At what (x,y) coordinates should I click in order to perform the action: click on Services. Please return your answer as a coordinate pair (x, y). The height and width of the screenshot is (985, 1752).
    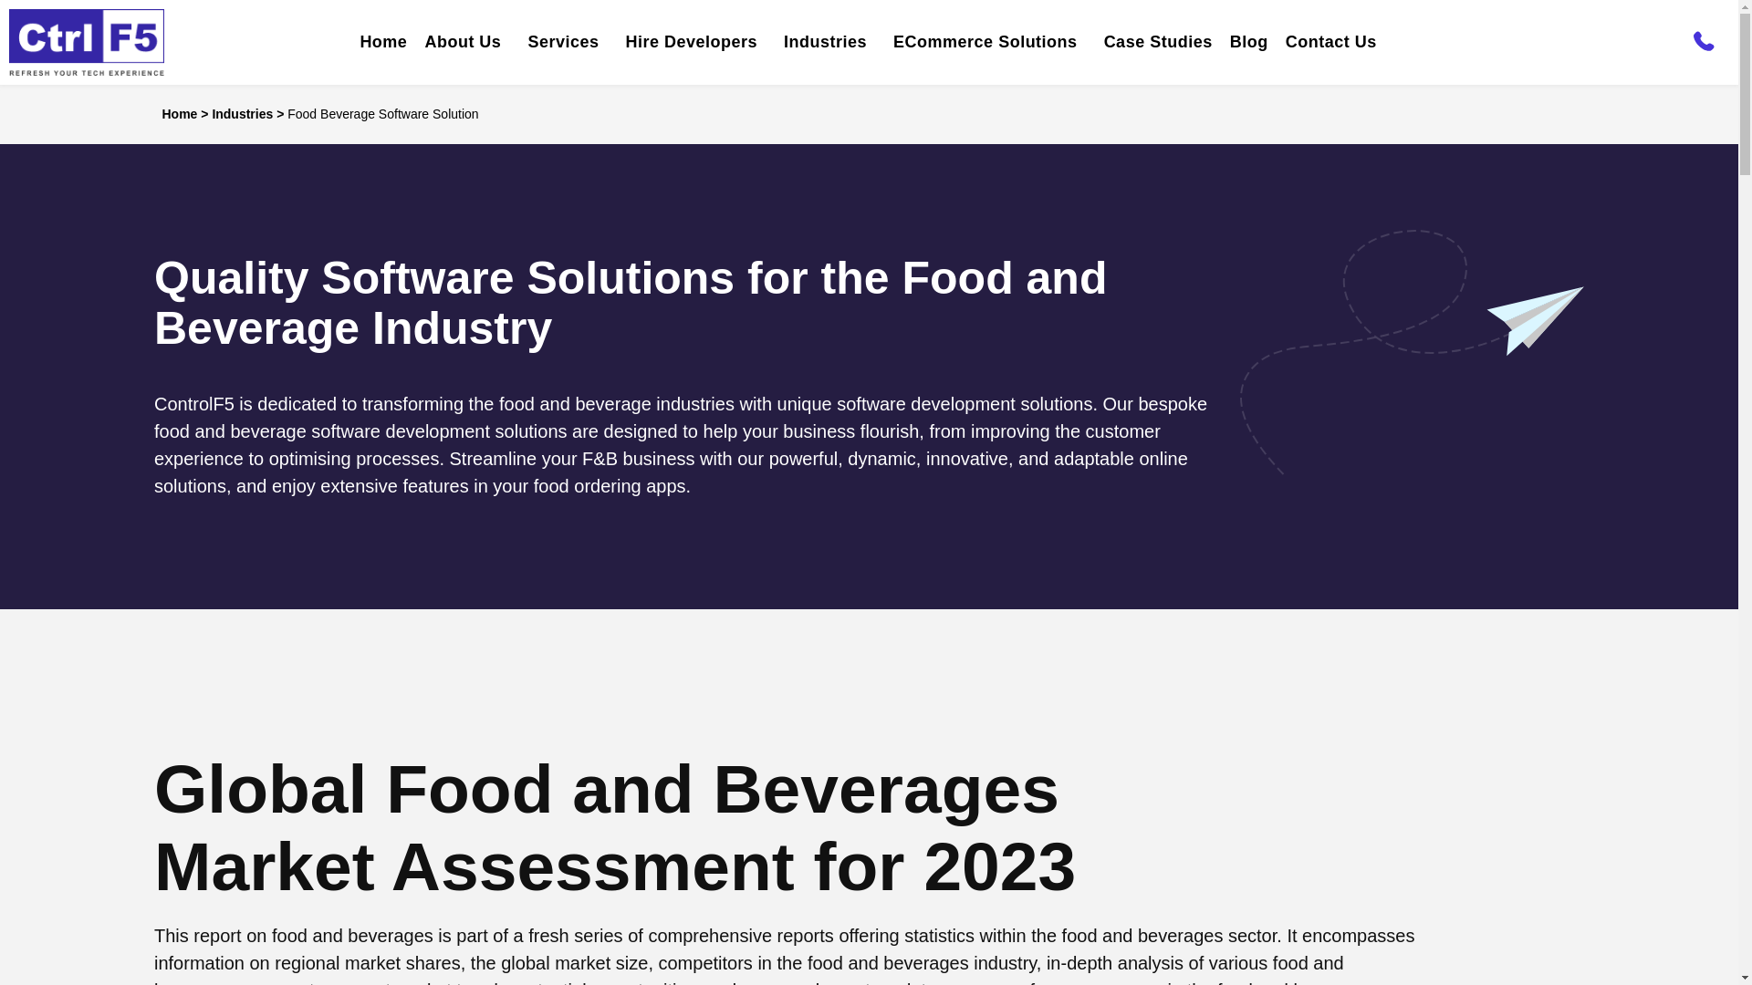
    Looking at the image, I should click on (568, 42).